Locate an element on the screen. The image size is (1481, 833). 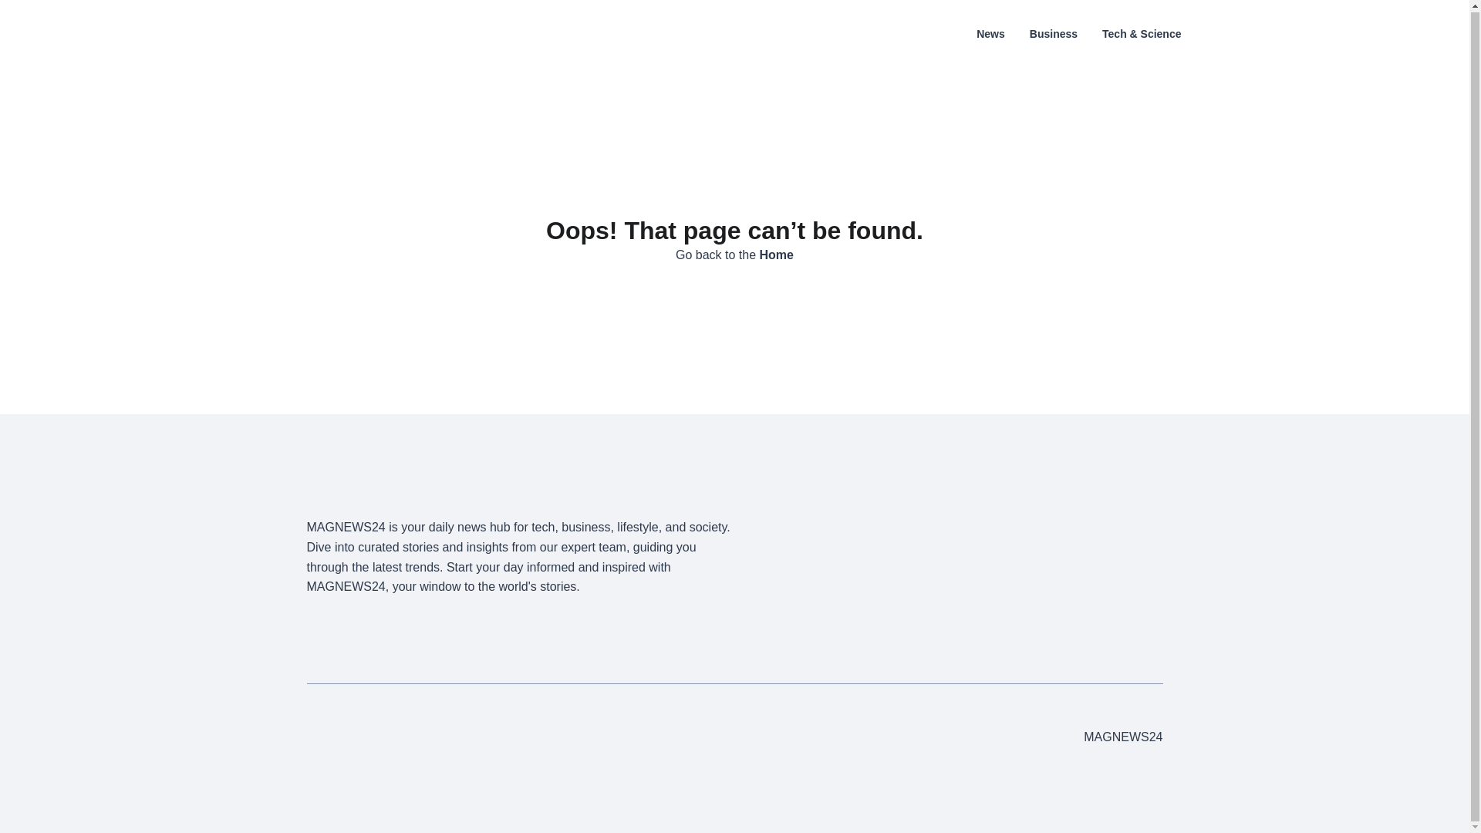
News is located at coordinates (990, 32).